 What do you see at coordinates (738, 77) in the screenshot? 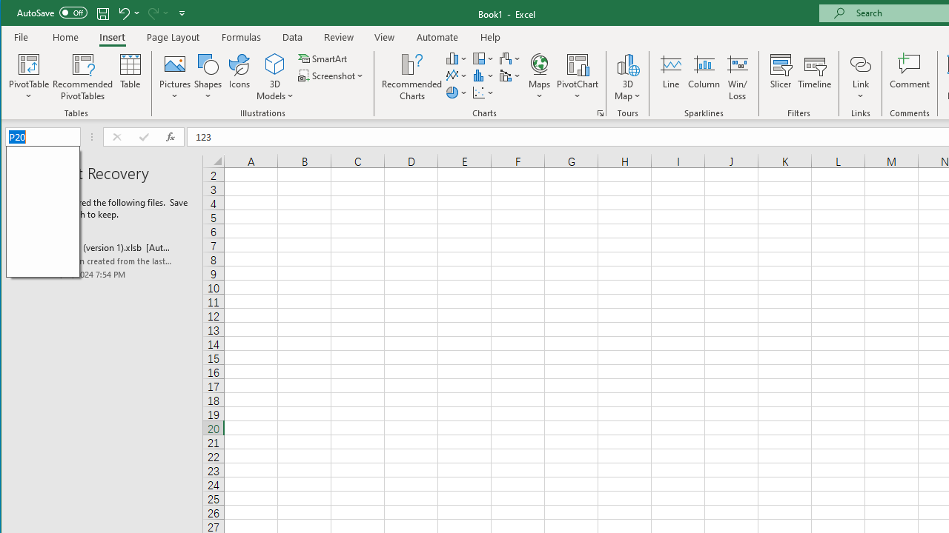
I see `Win/Loss` at bounding box center [738, 77].